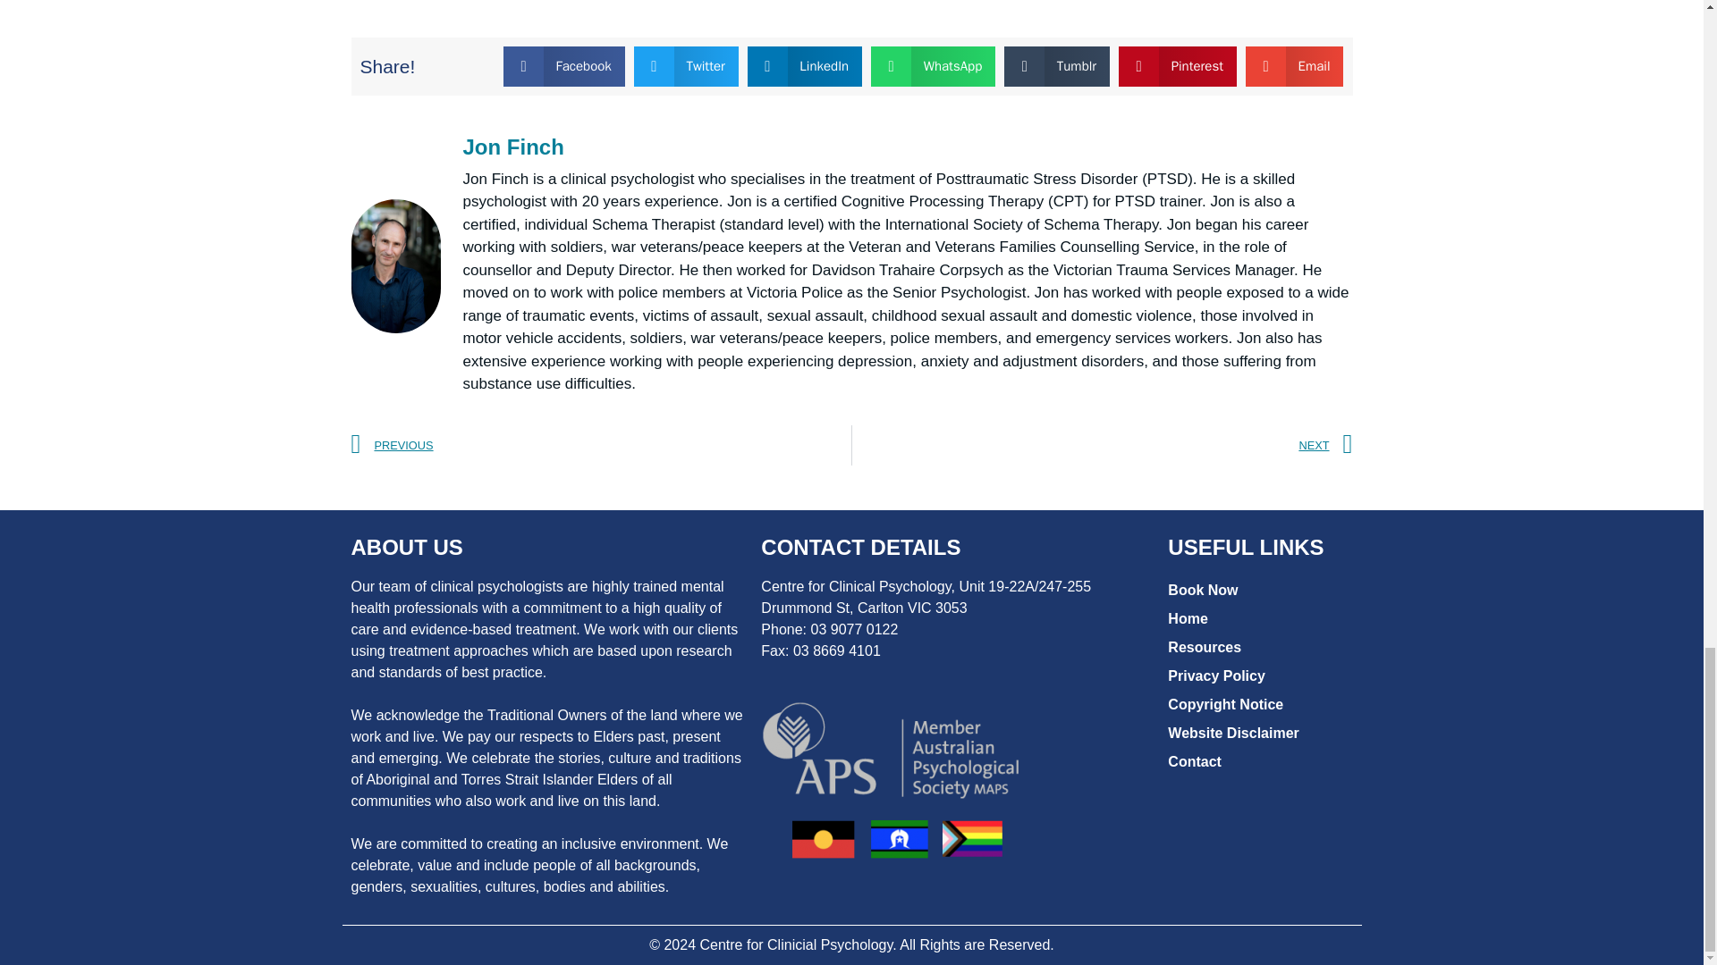 This screenshot has height=965, width=1717. Describe the element at coordinates (601, 445) in the screenshot. I see `PREVIOUS` at that location.